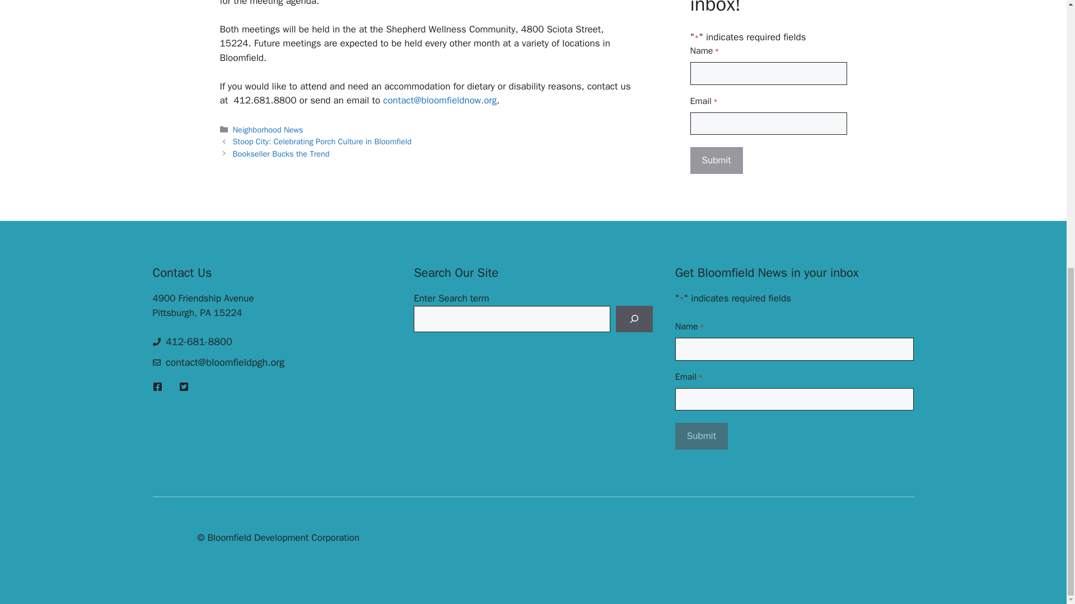 The height and width of the screenshot is (604, 1075). I want to click on Submit, so click(701, 436).